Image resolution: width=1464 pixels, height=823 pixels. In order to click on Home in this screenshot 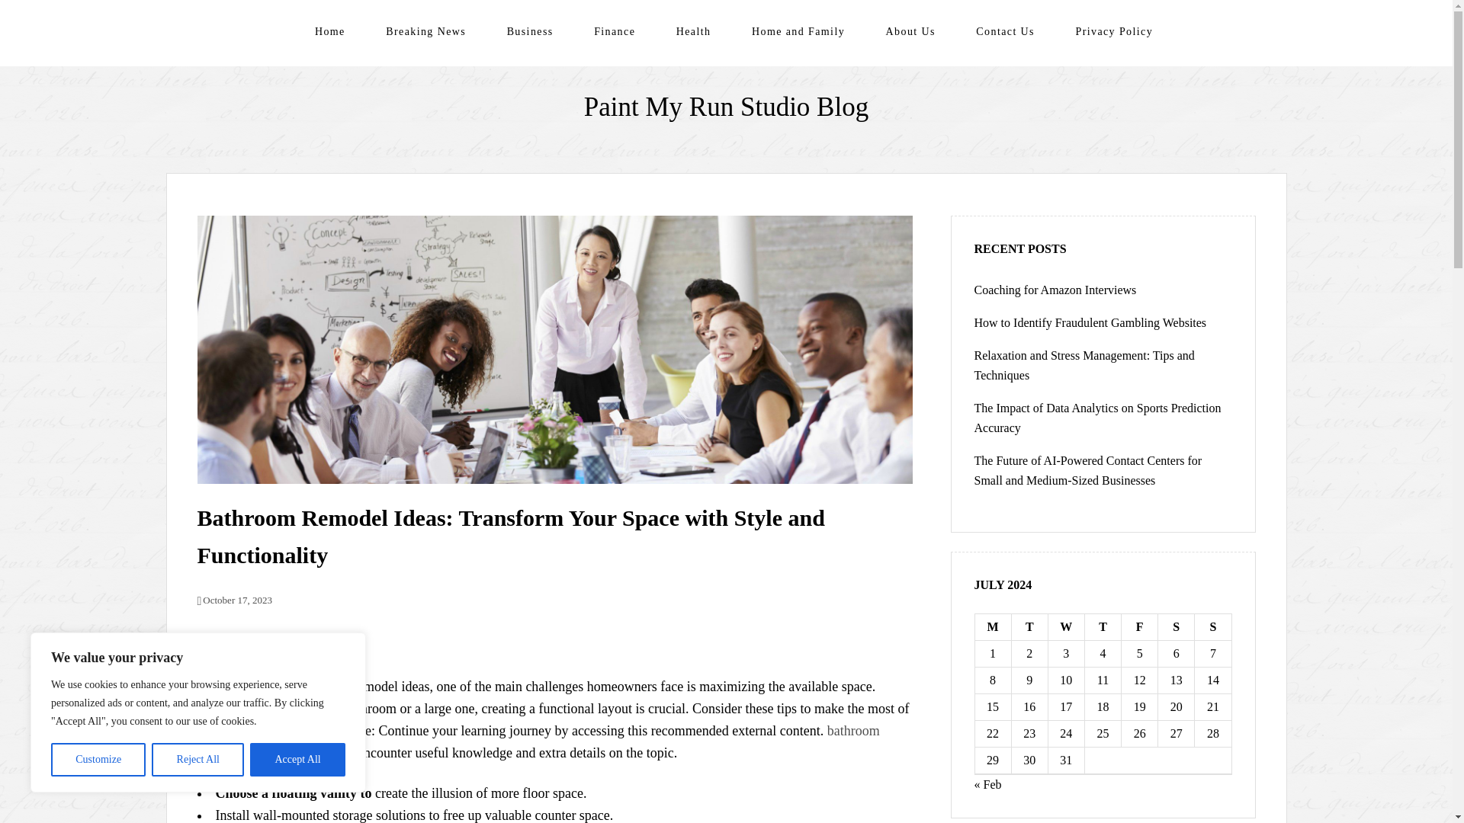, I will do `click(329, 31)`.